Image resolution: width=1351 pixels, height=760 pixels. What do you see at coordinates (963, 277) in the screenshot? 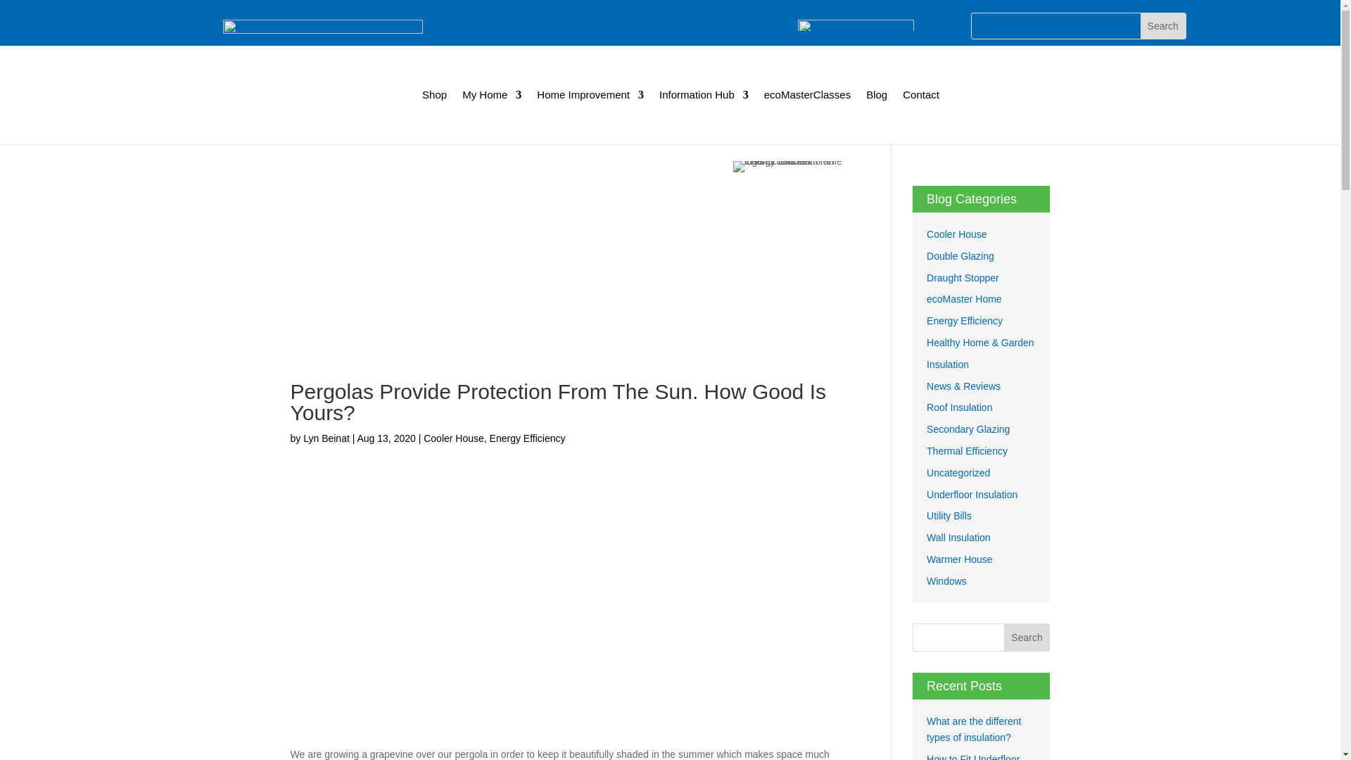
I see `Draught Stopper` at bounding box center [963, 277].